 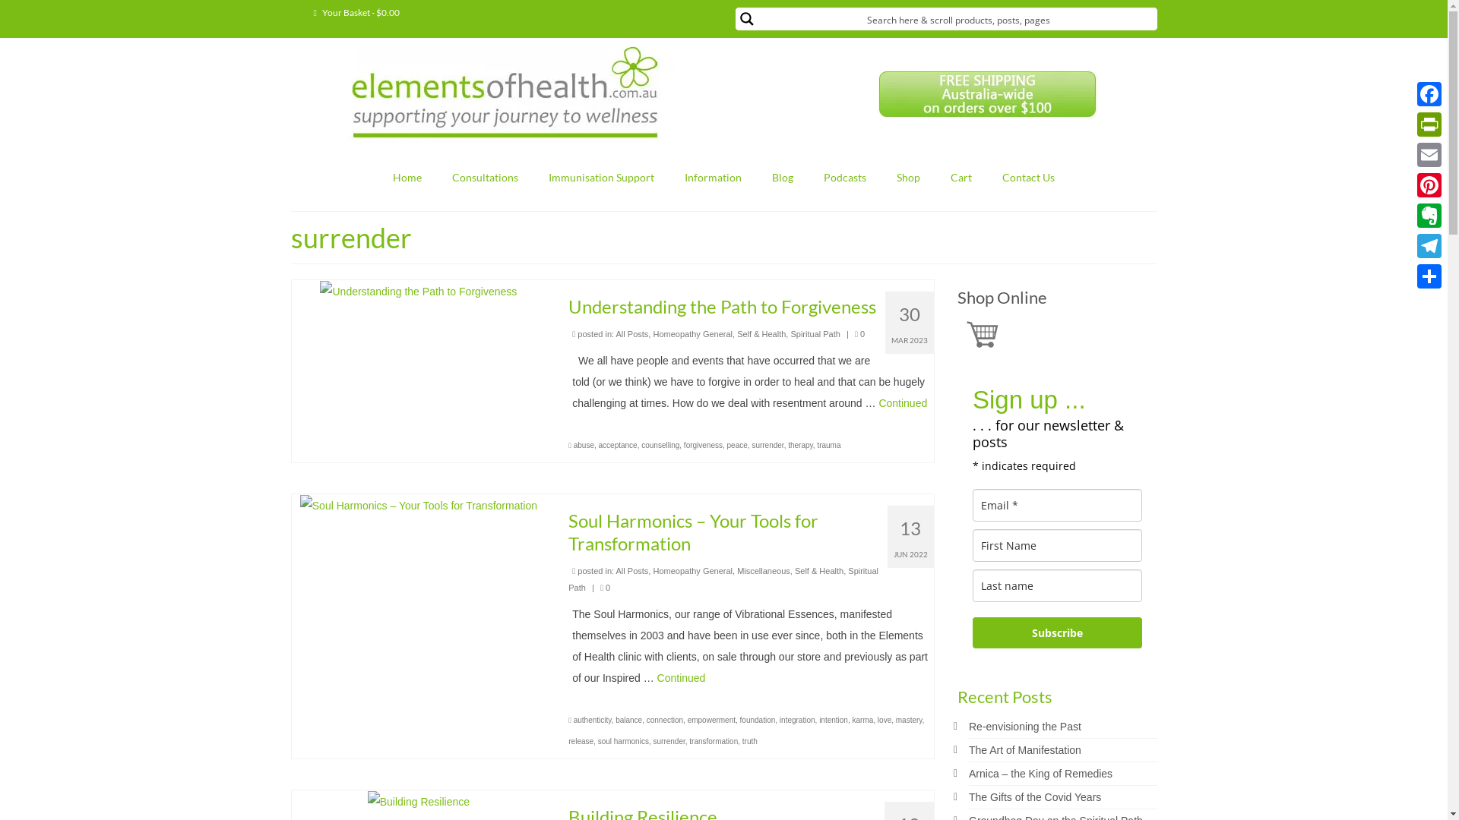 I want to click on Email, so click(x=1429, y=155).